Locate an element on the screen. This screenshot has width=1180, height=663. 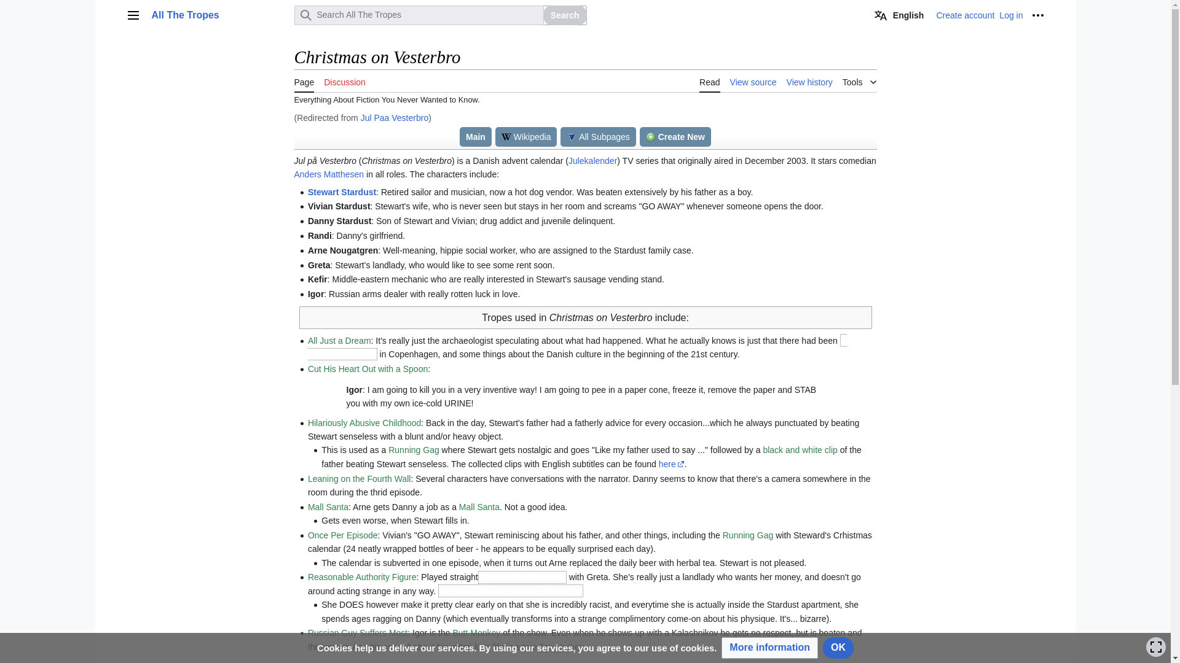
View history is located at coordinates (810, 81).